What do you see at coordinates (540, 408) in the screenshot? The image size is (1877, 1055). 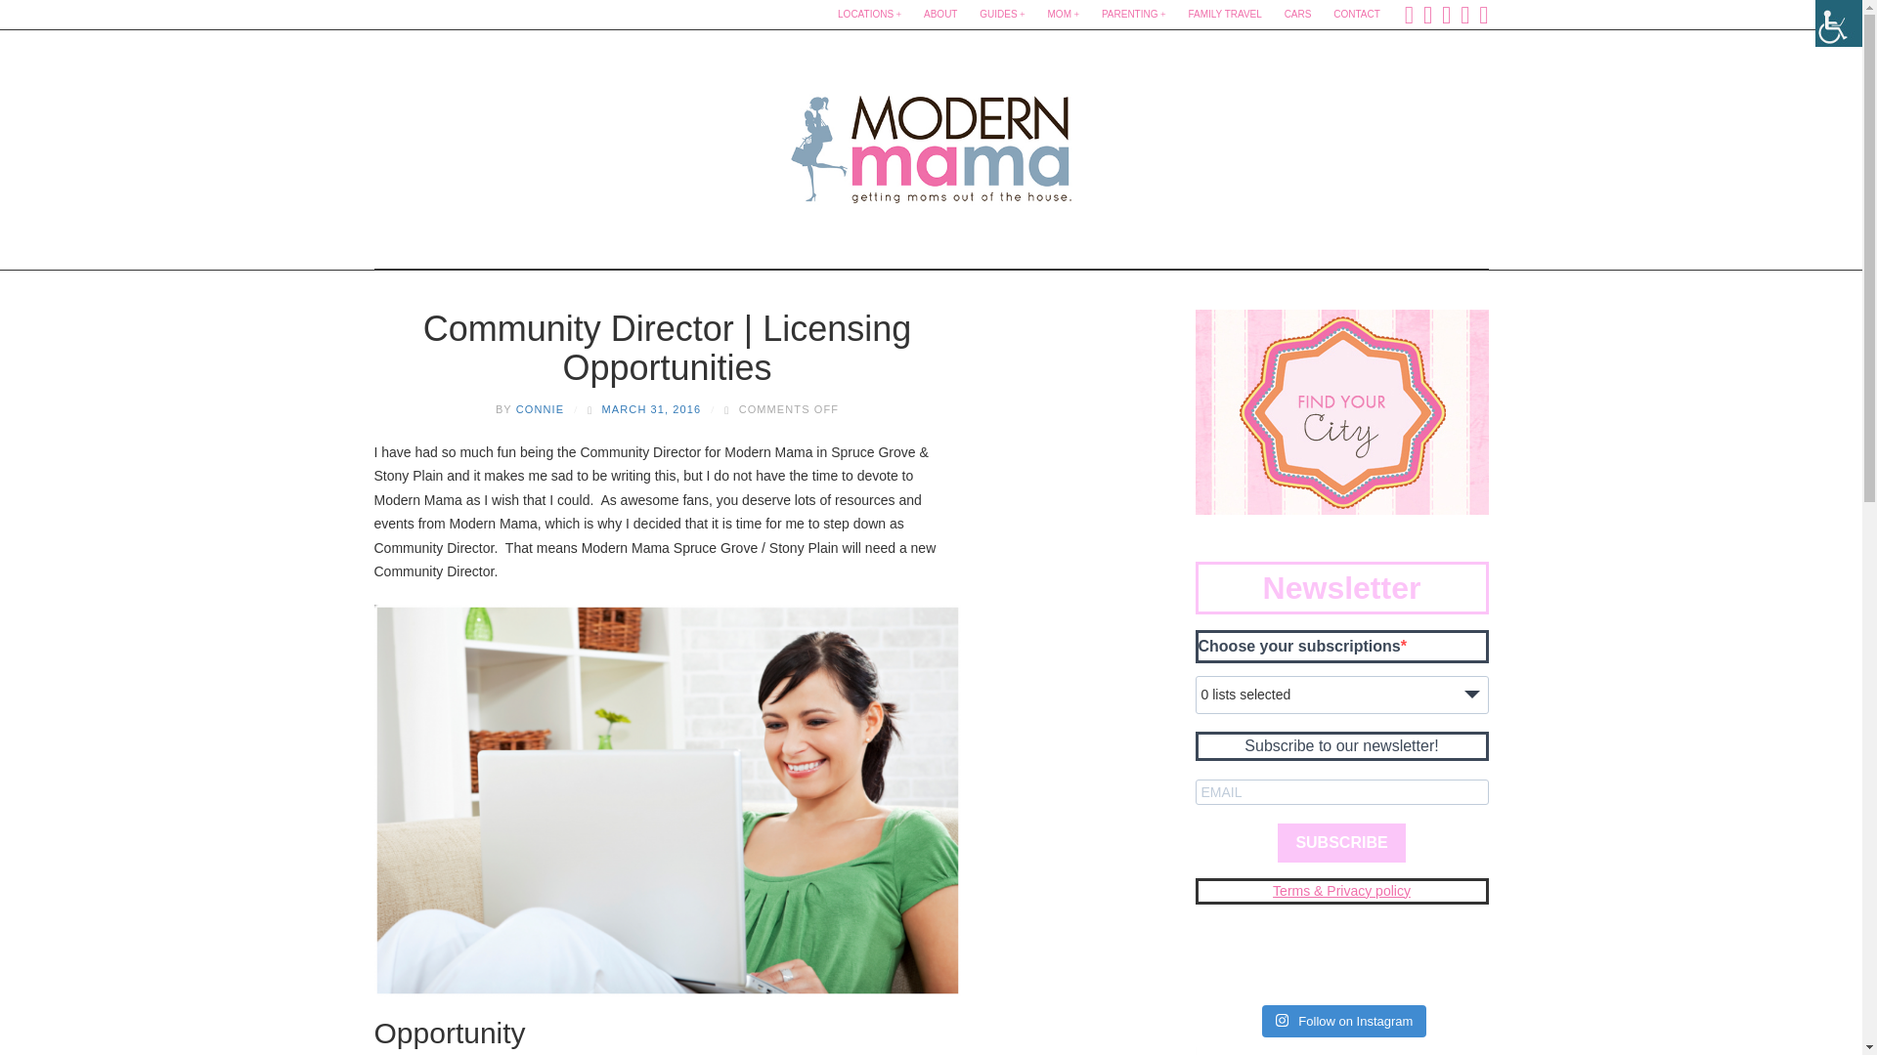 I see `View all posts by connie` at bounding box center [540, 408].